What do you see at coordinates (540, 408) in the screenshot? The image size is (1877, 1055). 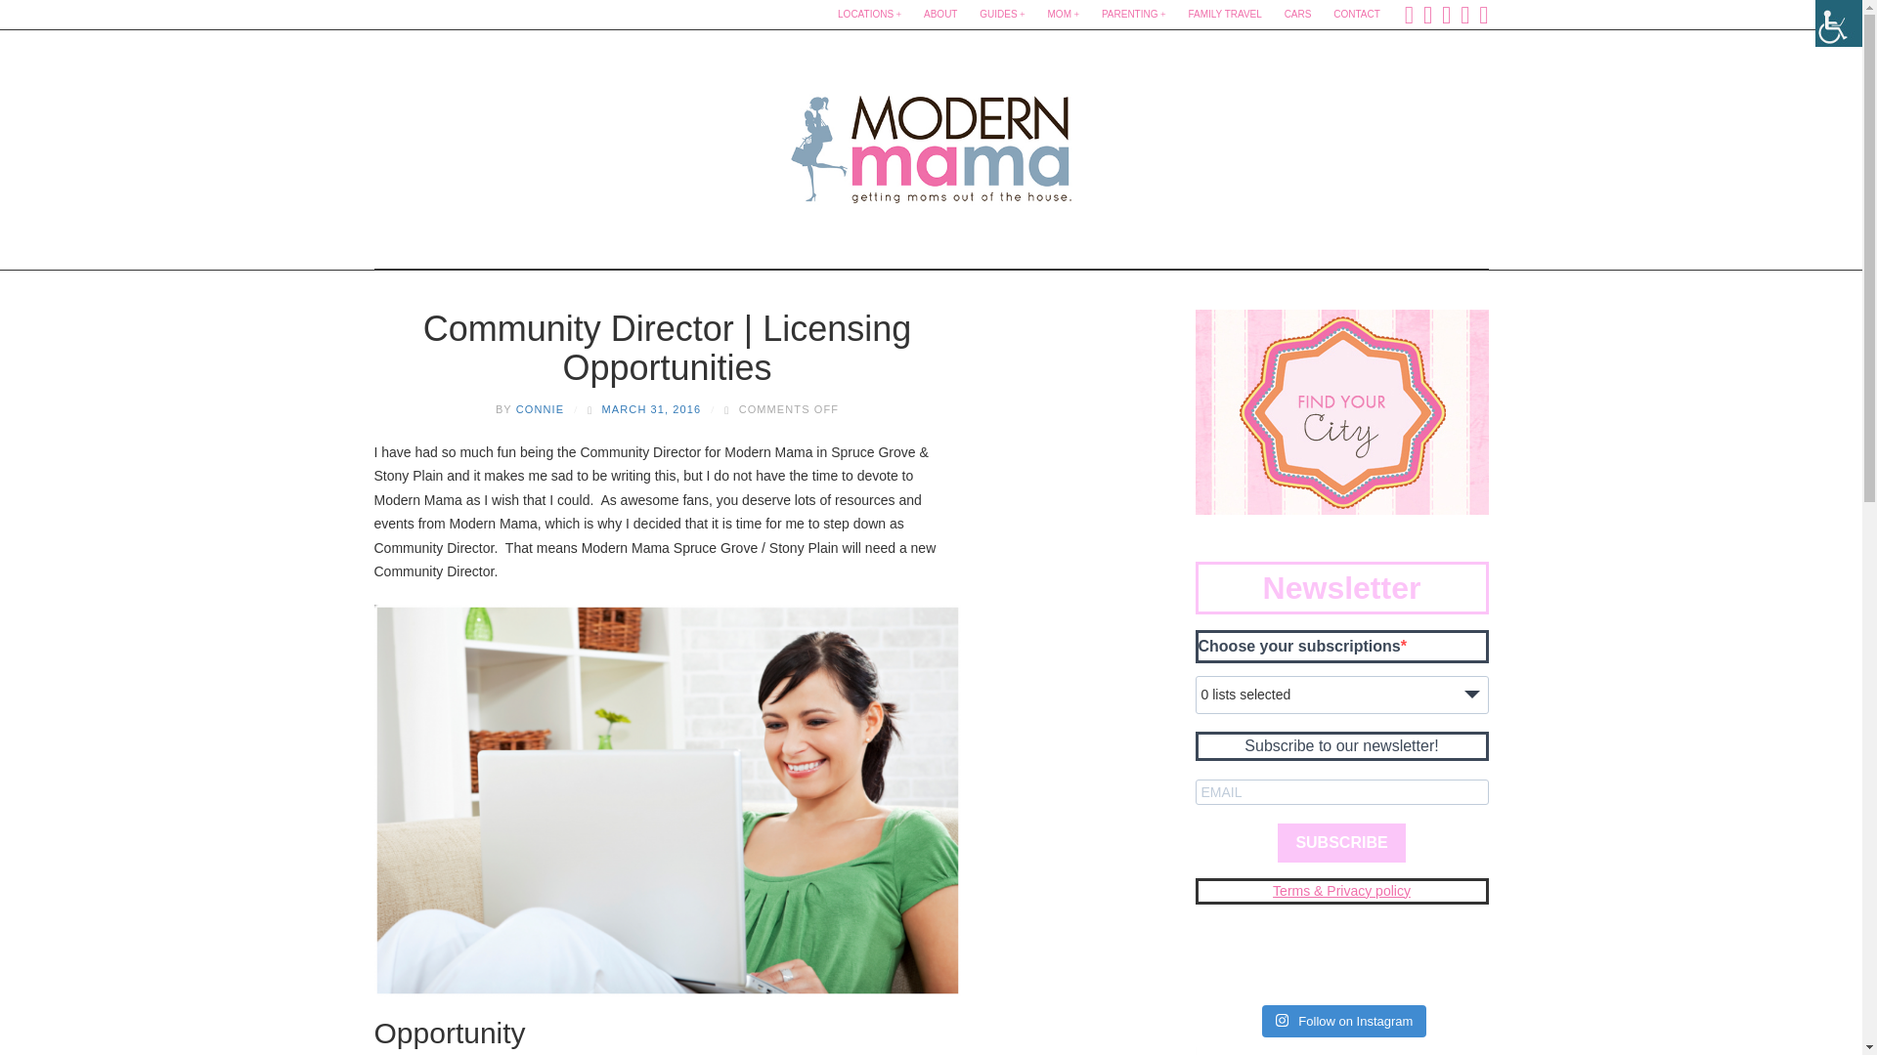 I see `View all posts by connie` at bounding box center [540, 408].